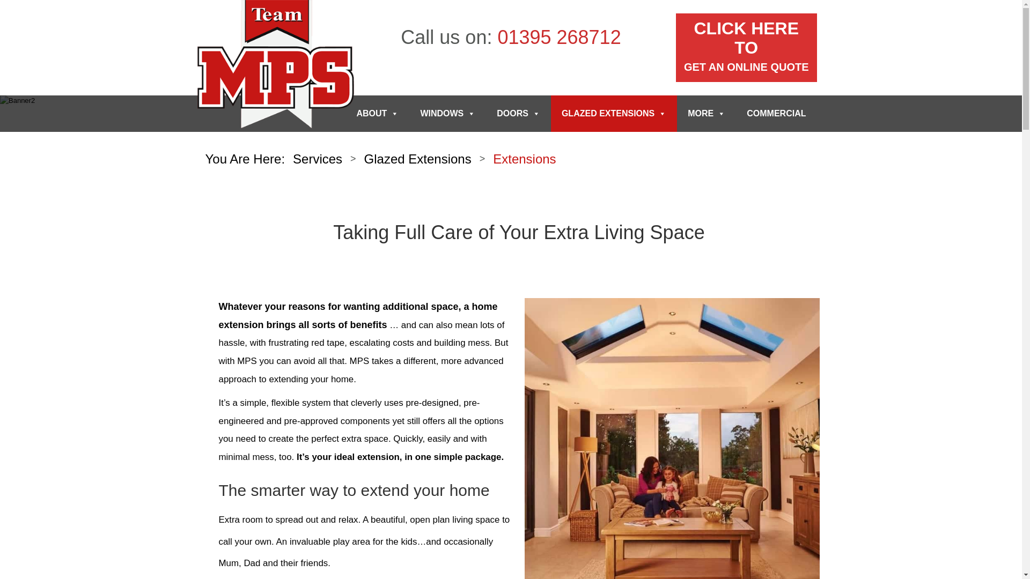 The height and width of the screenshot is (579, 1030). I want to click on 01395 268712, so click(525, 158).